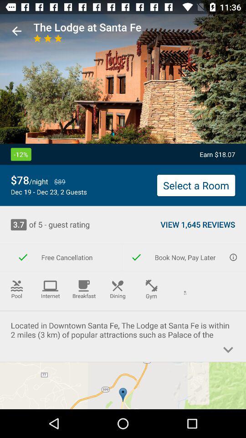  I want to click on tap item to the right of the free cancellation, so click(184, 257).